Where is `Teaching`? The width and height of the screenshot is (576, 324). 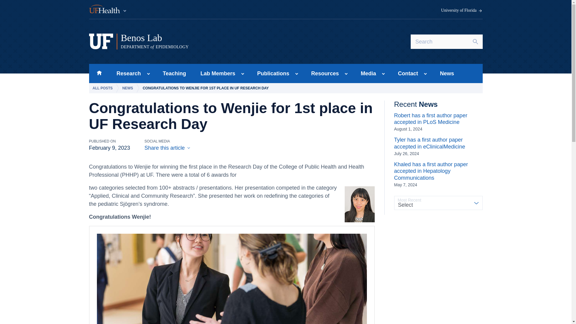
Teaching is located at coordinates (175, 73).